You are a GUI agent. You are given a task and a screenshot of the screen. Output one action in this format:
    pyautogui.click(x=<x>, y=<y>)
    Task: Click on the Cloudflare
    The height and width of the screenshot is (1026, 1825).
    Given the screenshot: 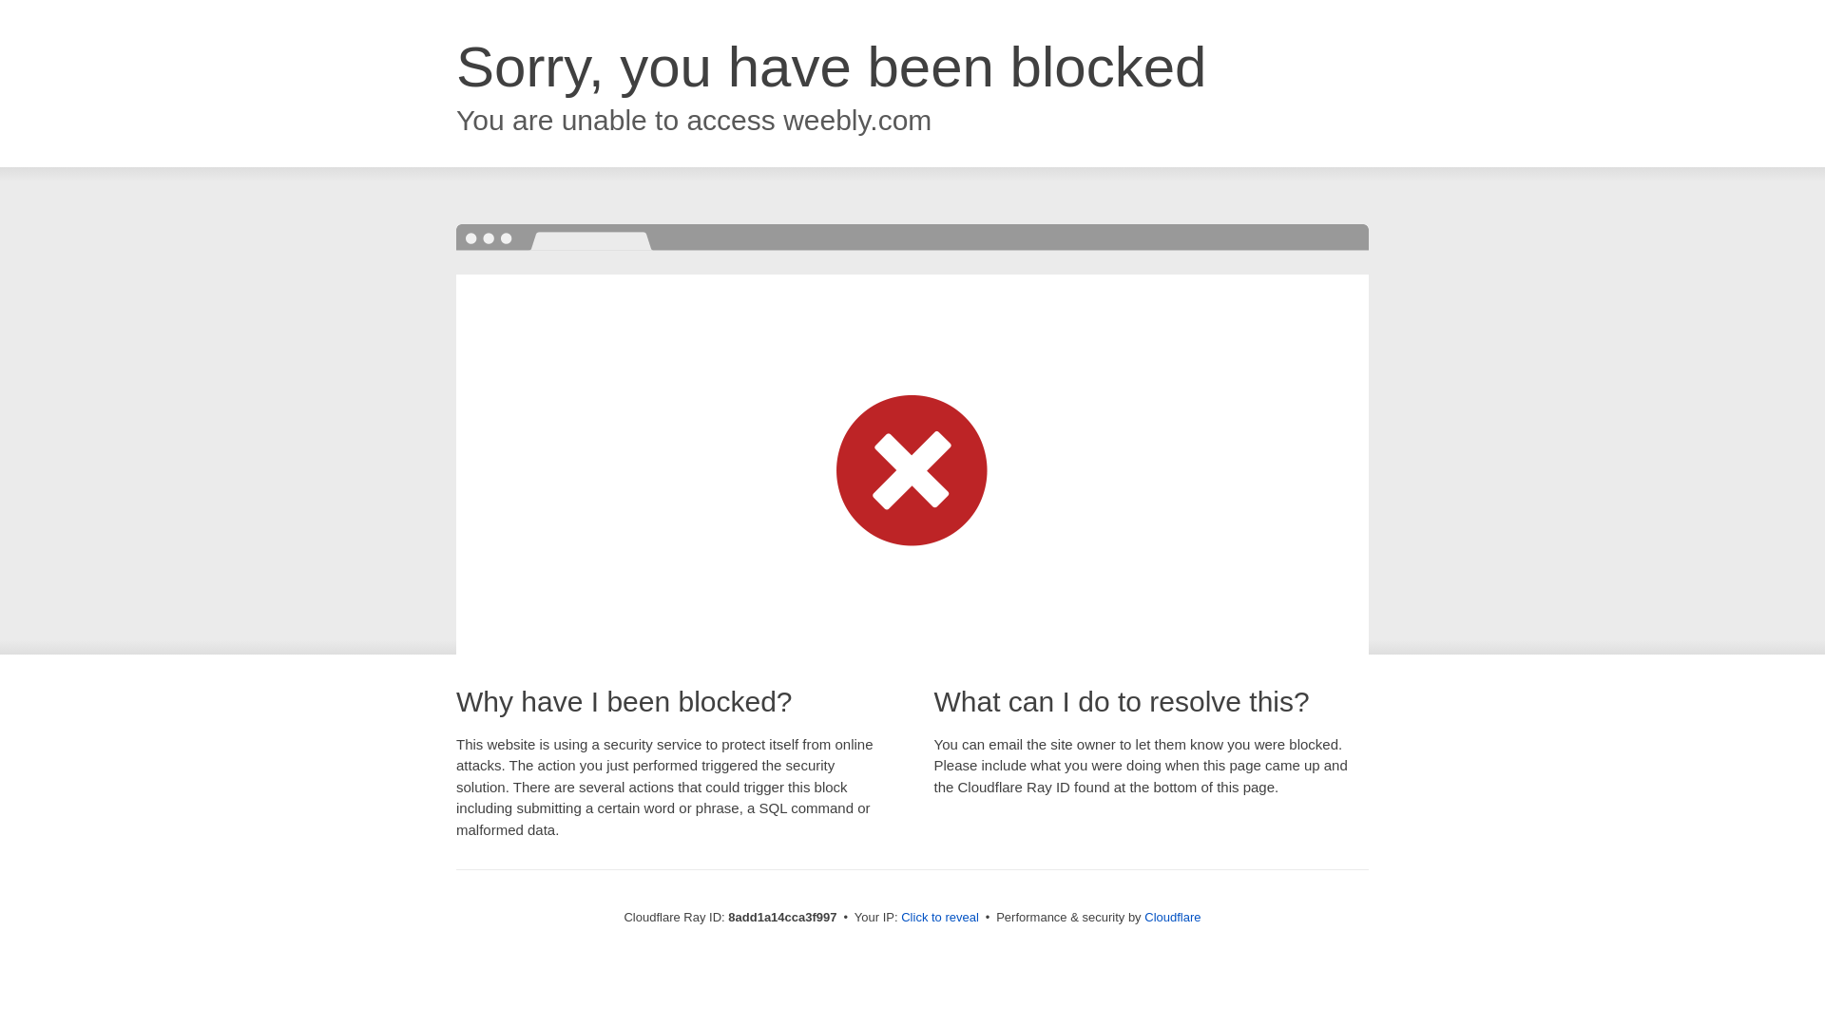 What is the action you would take?
    pyautogui.click(x=1172, y=917)
    